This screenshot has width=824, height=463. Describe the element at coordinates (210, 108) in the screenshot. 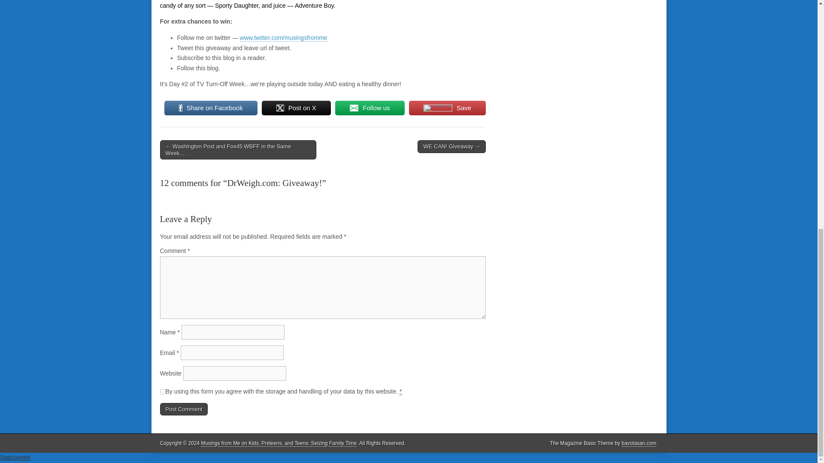

I see `Share on Facebook` at that location.